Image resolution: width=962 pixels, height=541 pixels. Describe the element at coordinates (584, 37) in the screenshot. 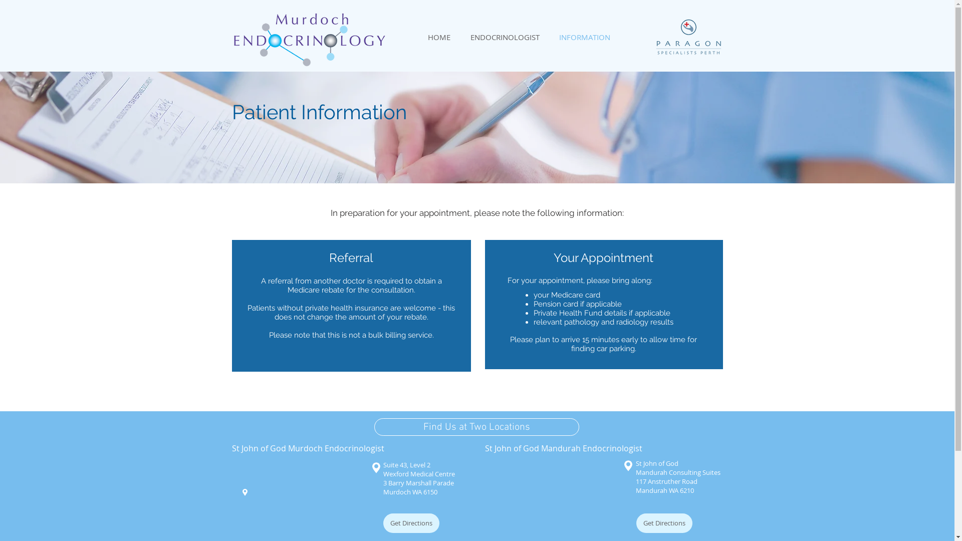

I see `INFORMATION` at that location.